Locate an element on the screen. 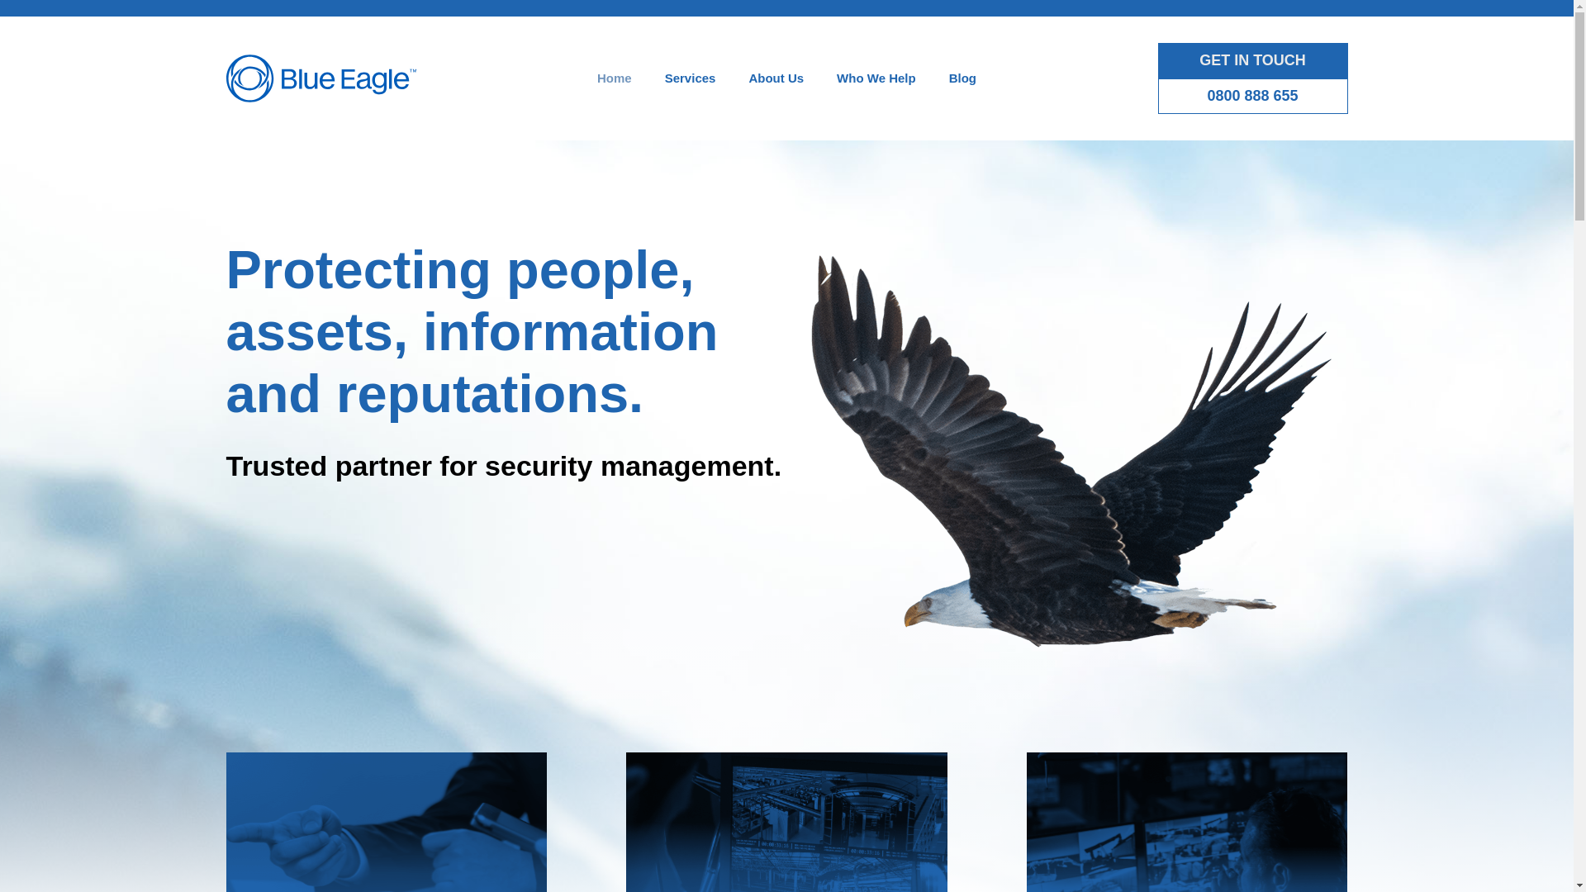 The height and width of the screenshot is (892, 1586). Home is located at coordinates (615, 78).